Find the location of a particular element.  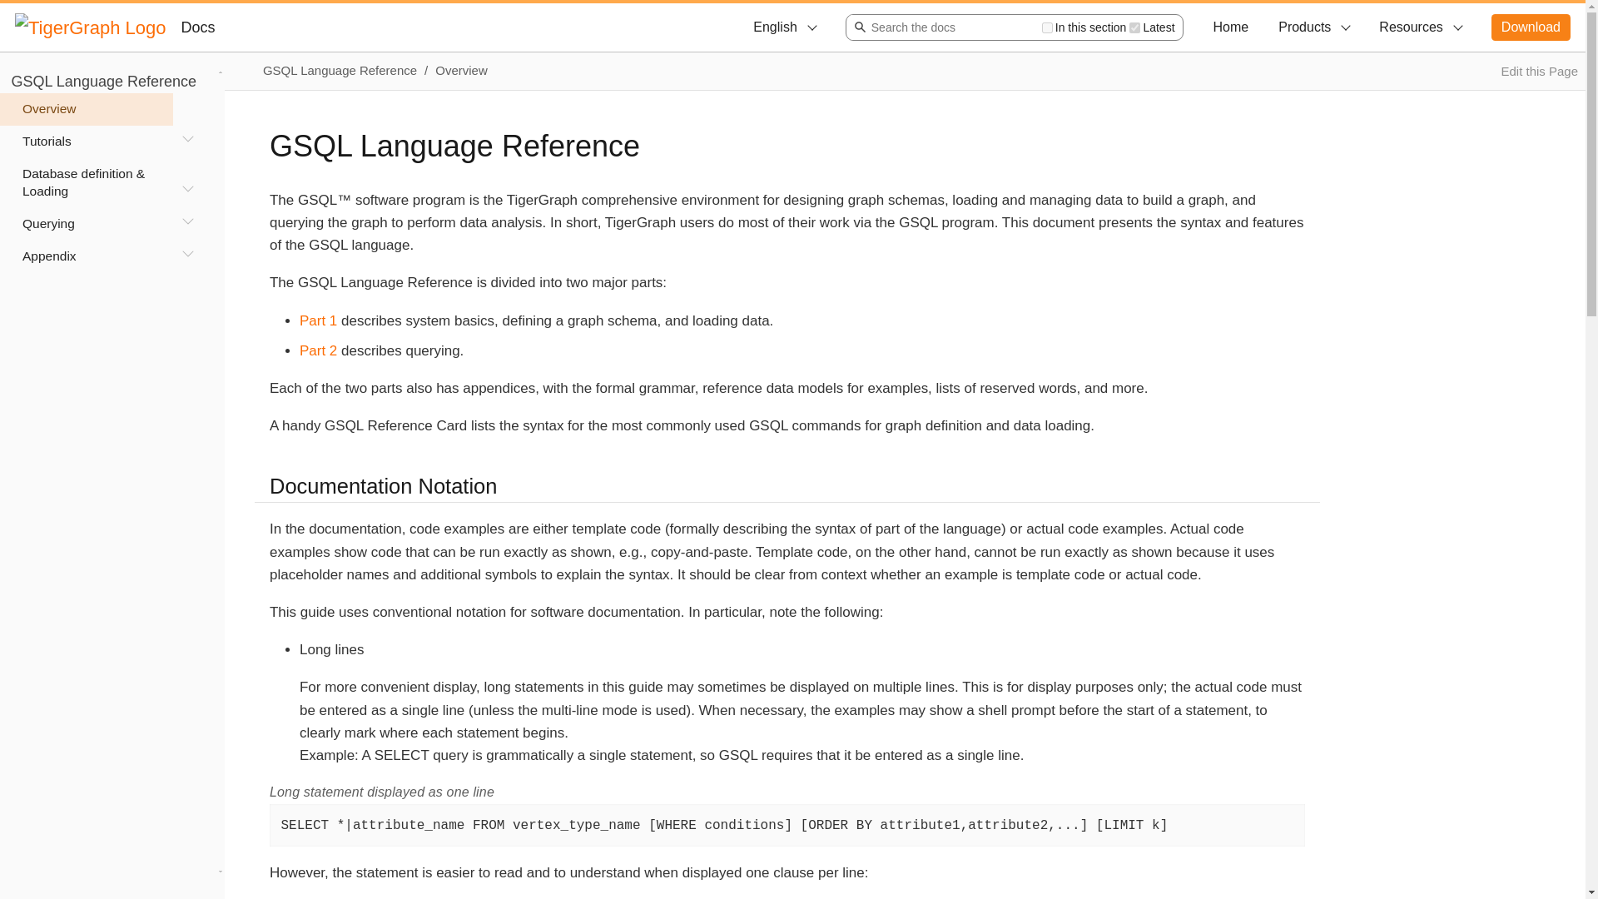

on is located at coordinates (1047, 27).